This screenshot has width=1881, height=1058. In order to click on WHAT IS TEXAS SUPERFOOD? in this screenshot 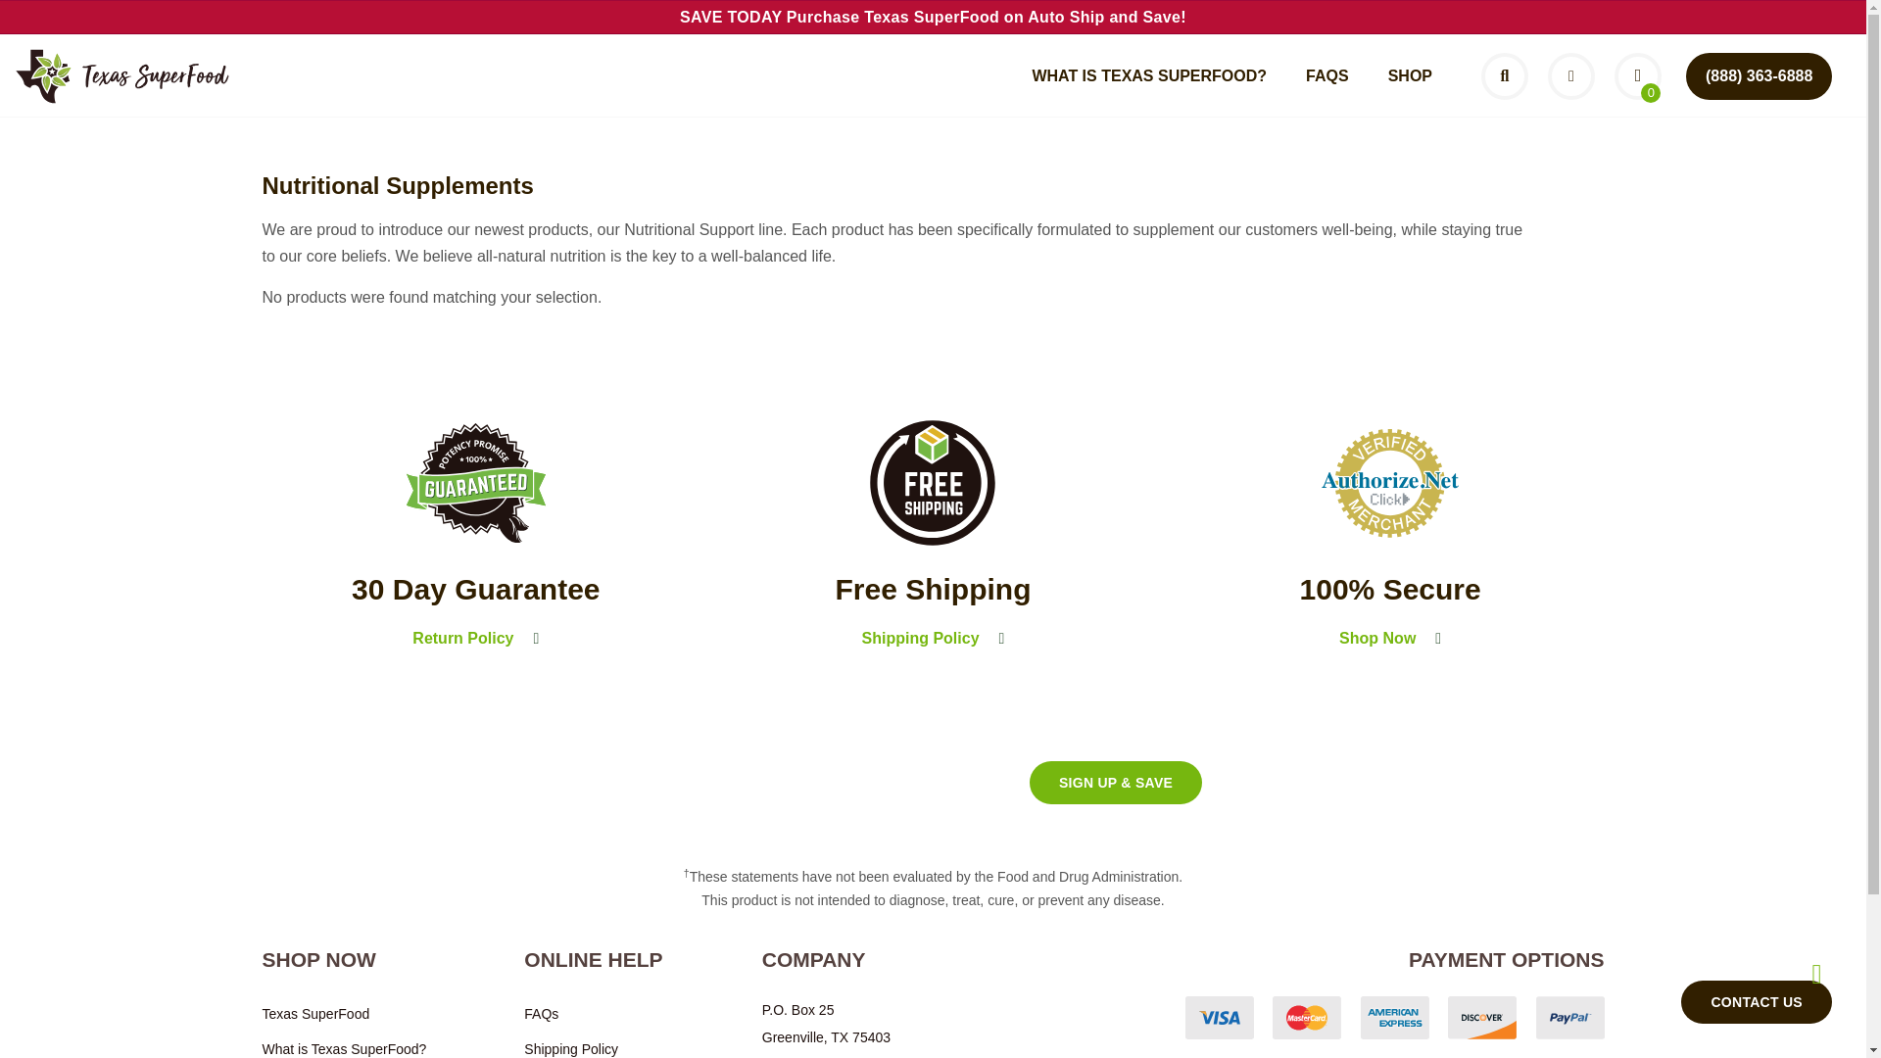, I will do `click(1148, 76)`.